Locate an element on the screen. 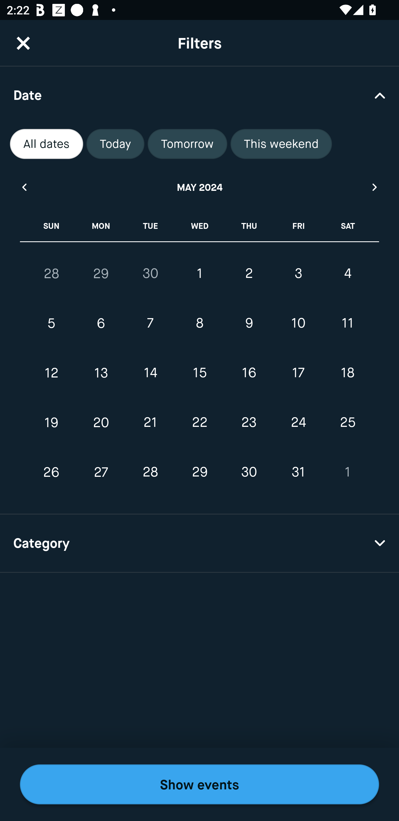 The height and width of the screenshot is (821, 399). 8 is located at coordinates (199, 323).